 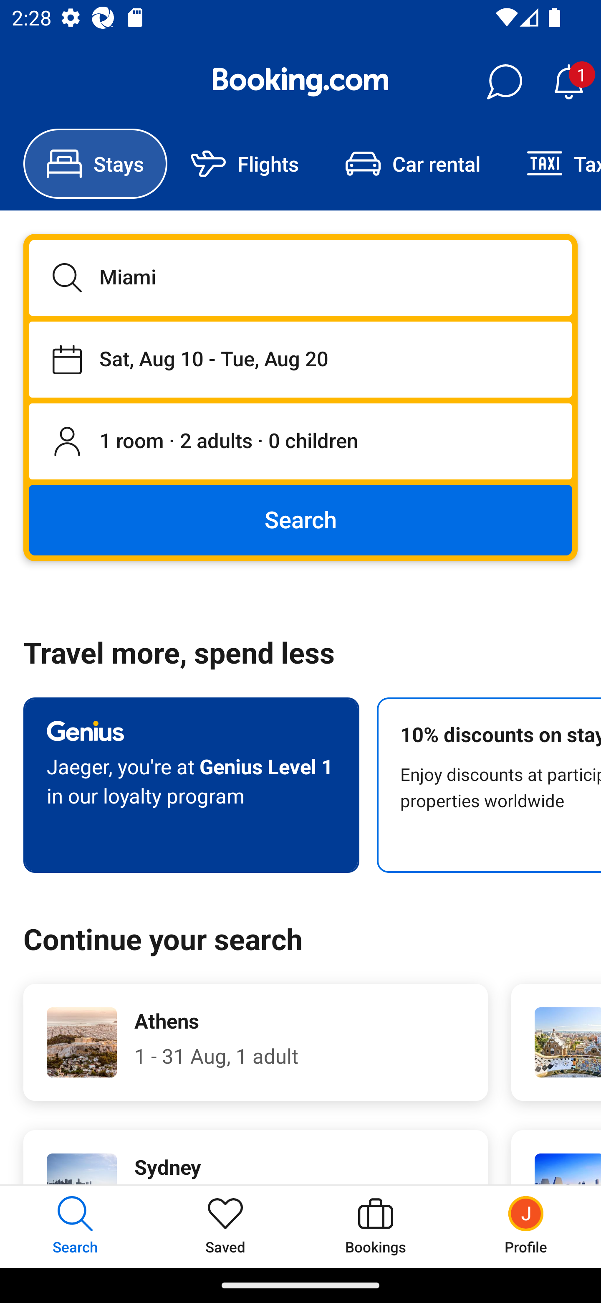 I want to click on Taxi, so click(x=552, y=164).